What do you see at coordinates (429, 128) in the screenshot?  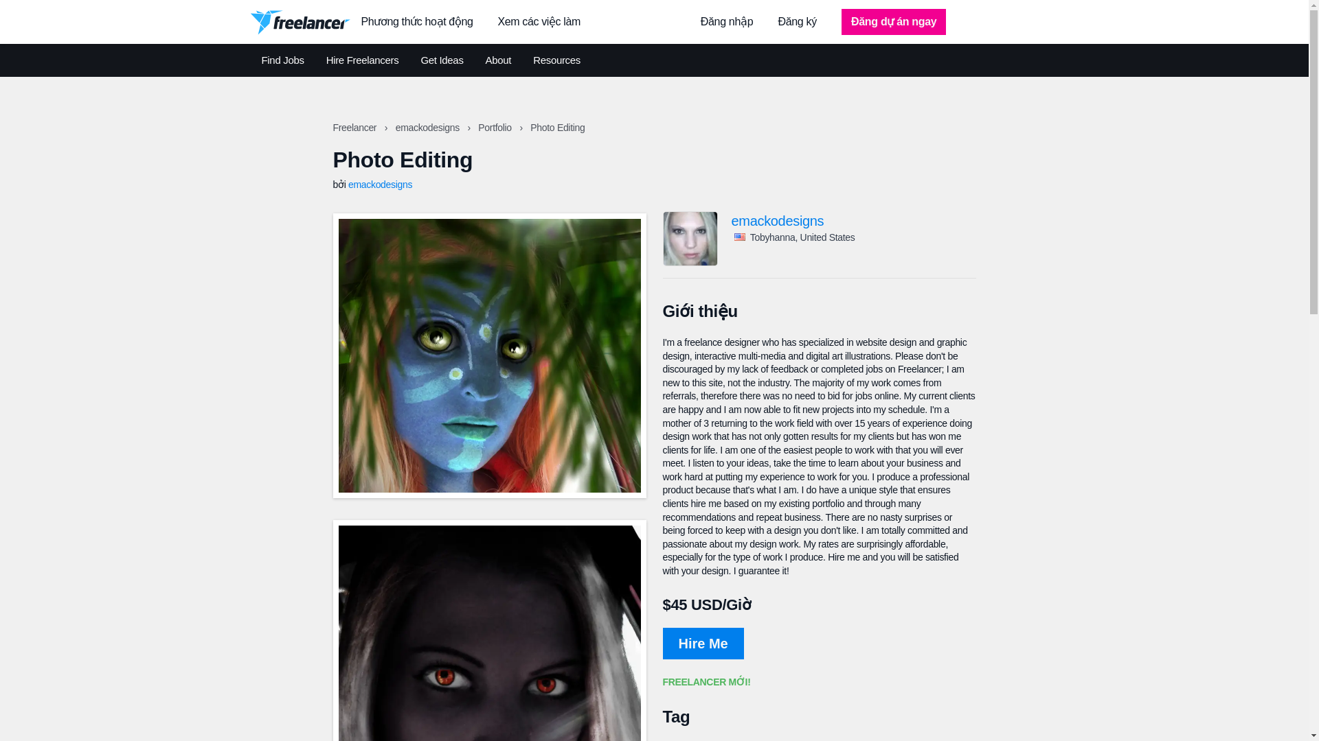 I see `emackodesigns` at bounding box center [429, 128].